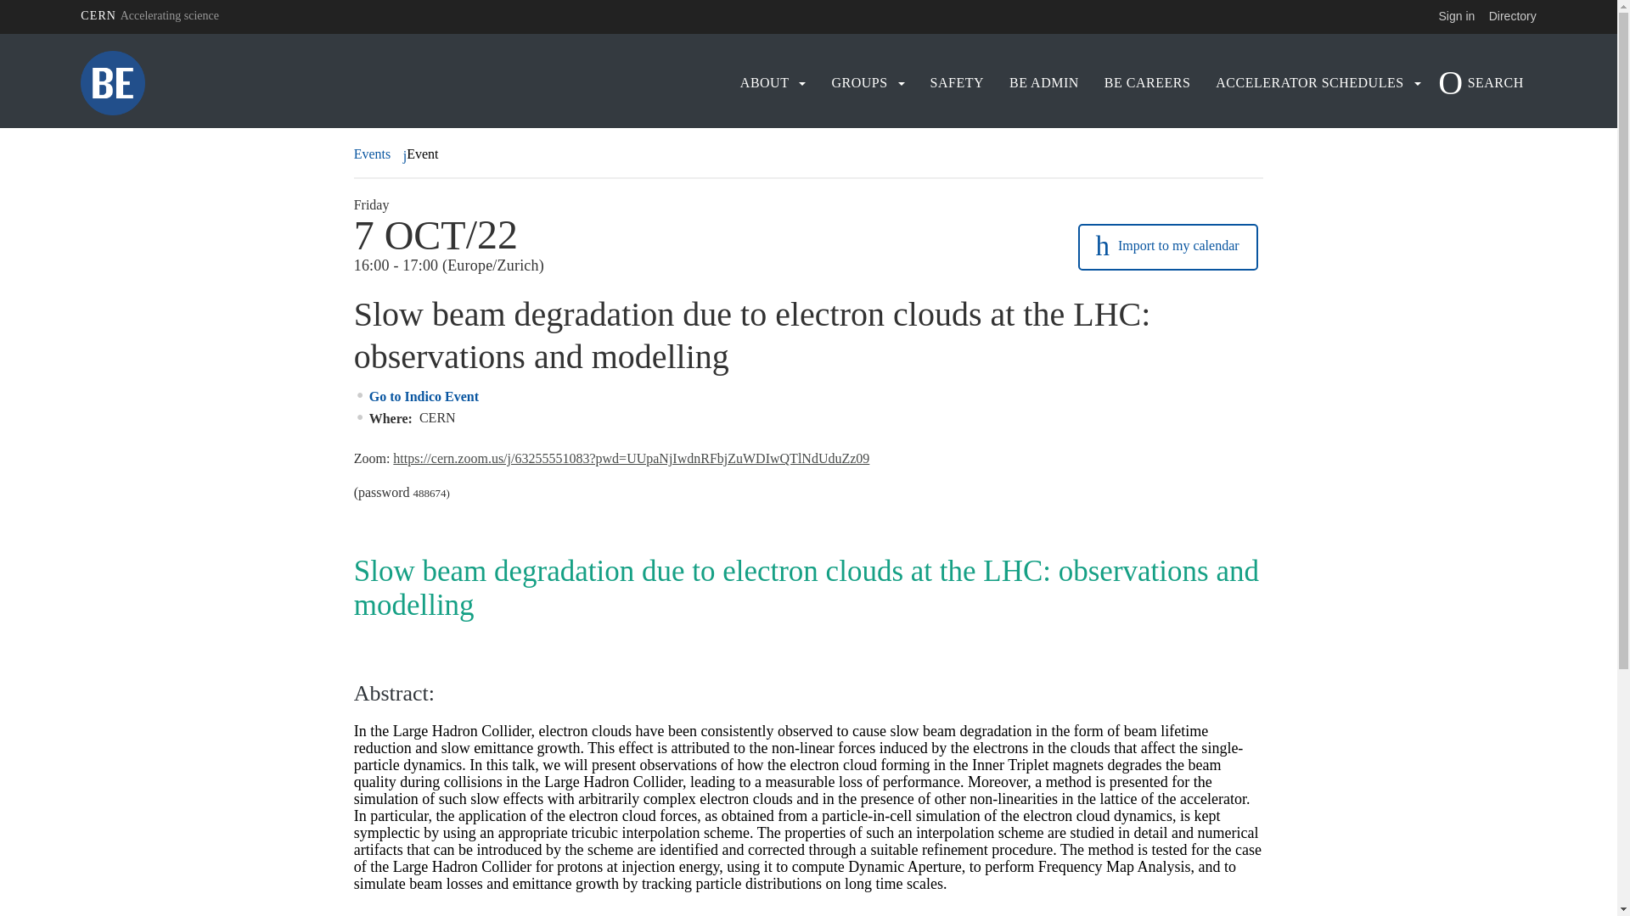 This screenshot has width=1630, height=916. What do you see at coordinates (1148, 83) in the screenshot?
I see `BE CAREERS` at bounding box center [1148, 83].